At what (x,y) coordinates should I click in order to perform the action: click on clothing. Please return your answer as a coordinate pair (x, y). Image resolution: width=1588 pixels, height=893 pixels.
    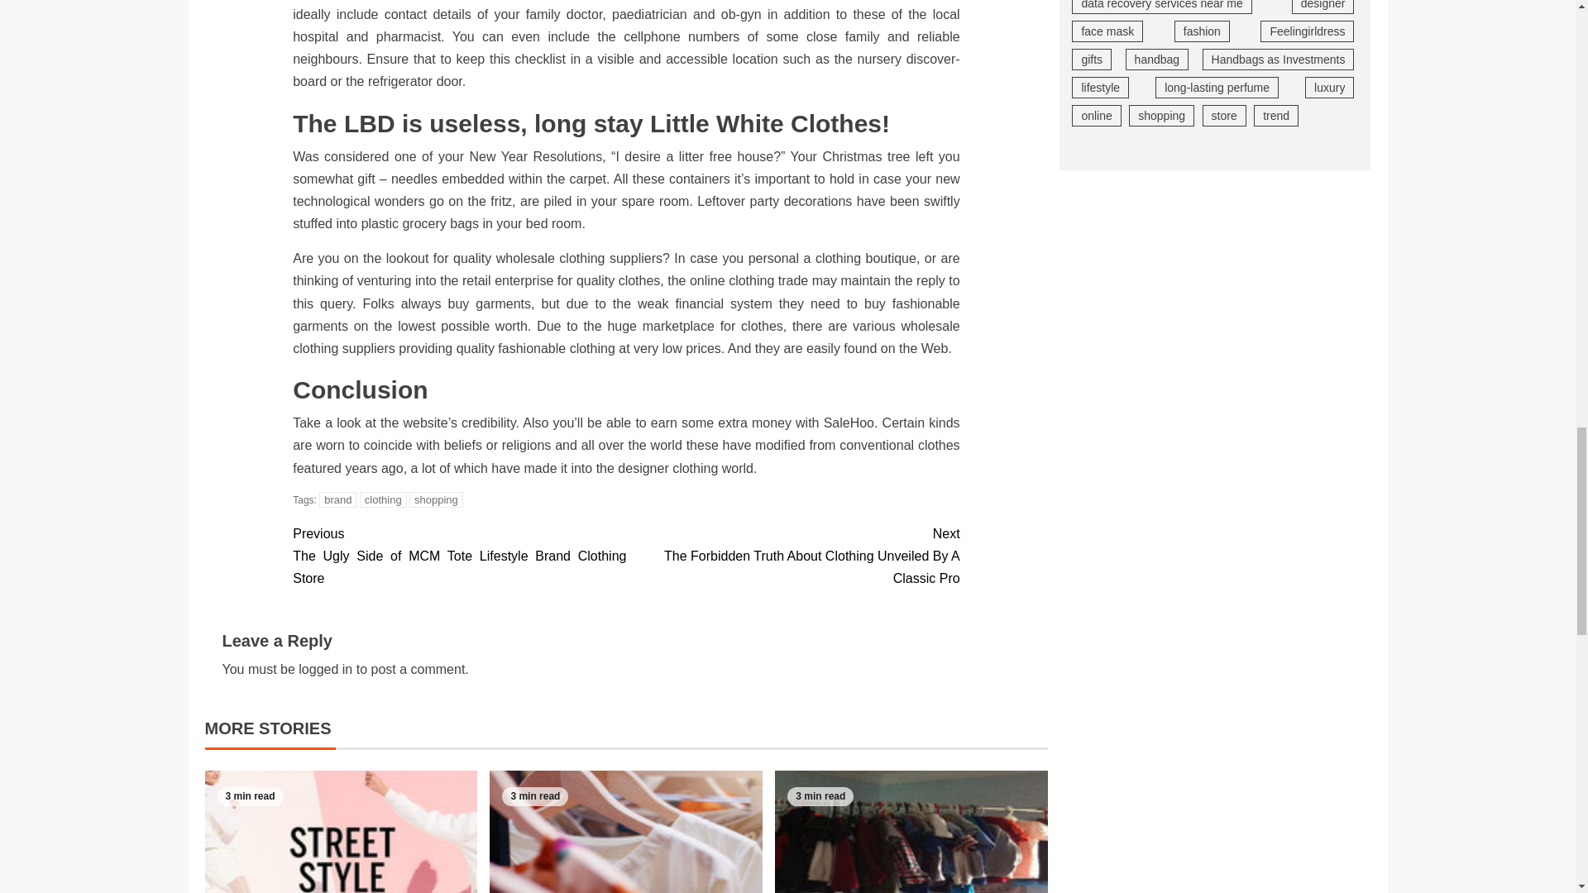
    Looking at the image, I should click on (383, 499).